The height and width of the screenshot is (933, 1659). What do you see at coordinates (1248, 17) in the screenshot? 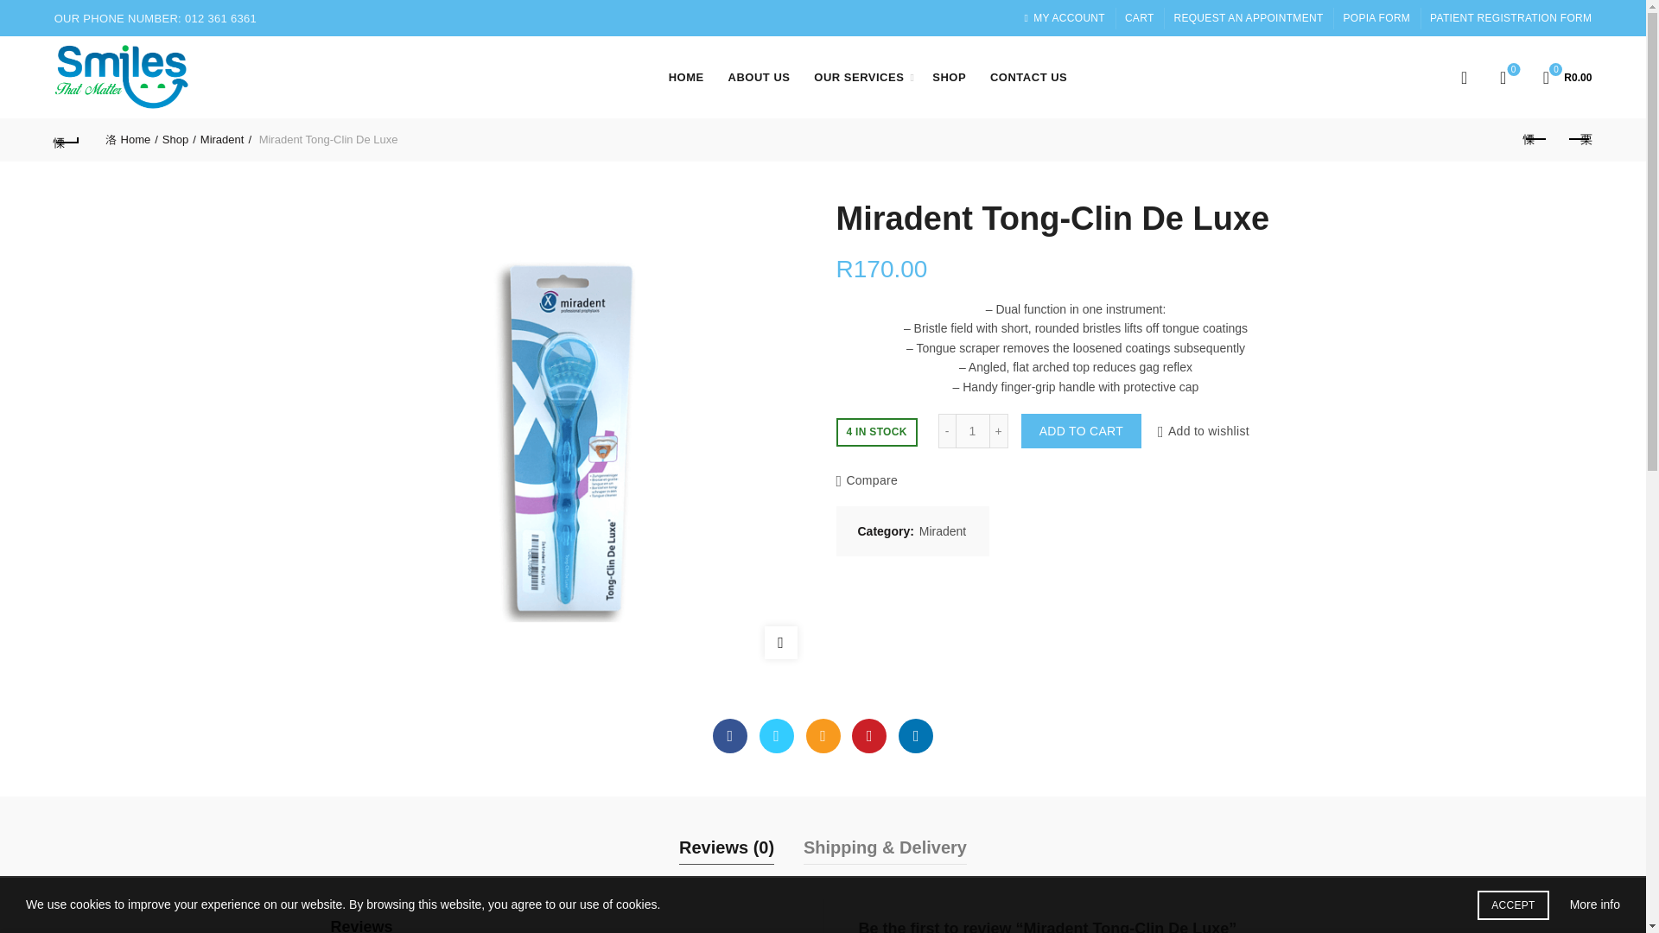
I see `REQUEST AN APPOINTMENT` at bounding box center [1248, 17].